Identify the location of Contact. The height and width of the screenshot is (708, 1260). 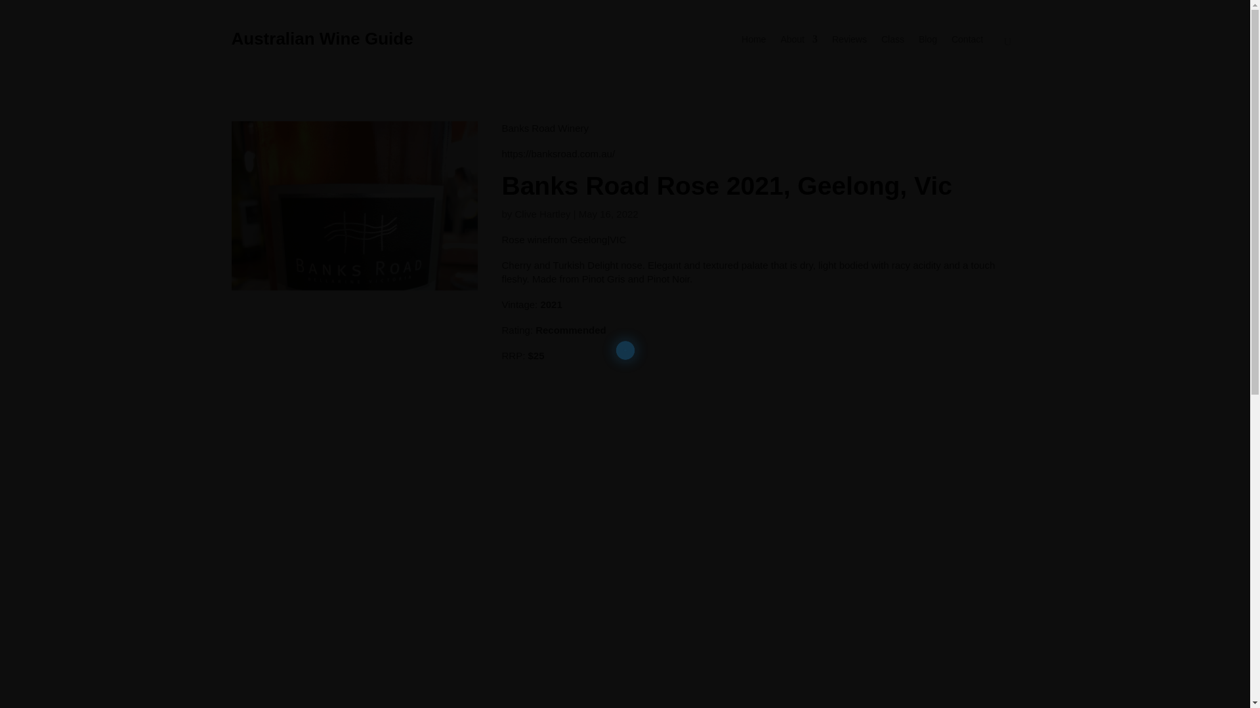
(967, 49).